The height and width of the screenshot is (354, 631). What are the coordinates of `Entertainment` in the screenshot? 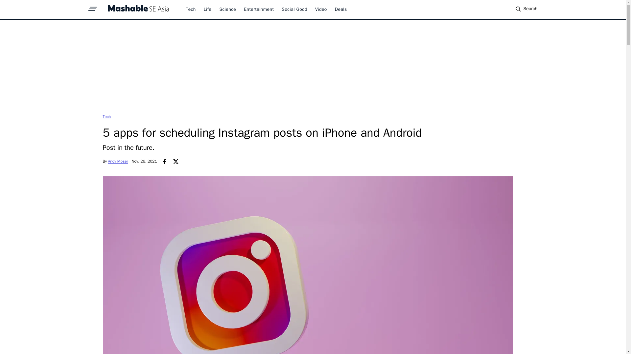 It's located at (259, 9).